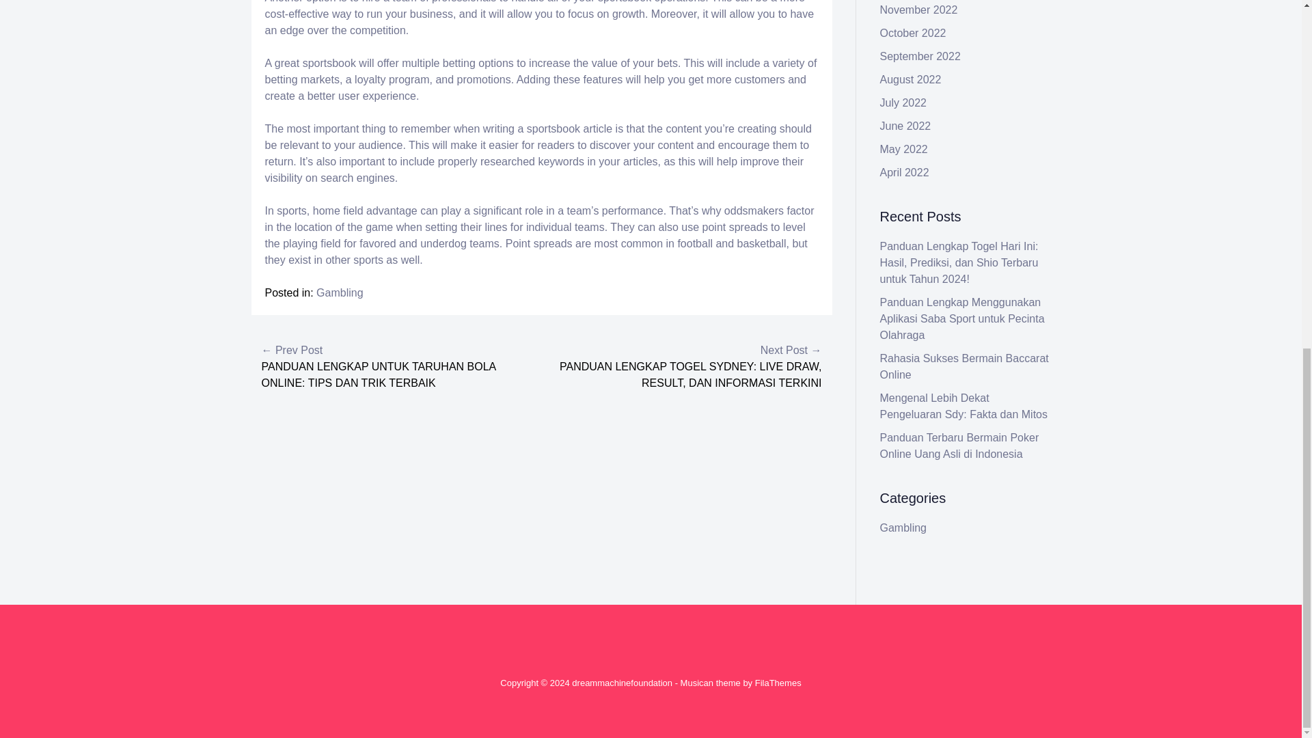  Describe the element at coordinates (622, 683) in the screenshot. I see `dreammachinefoundation` at that location.